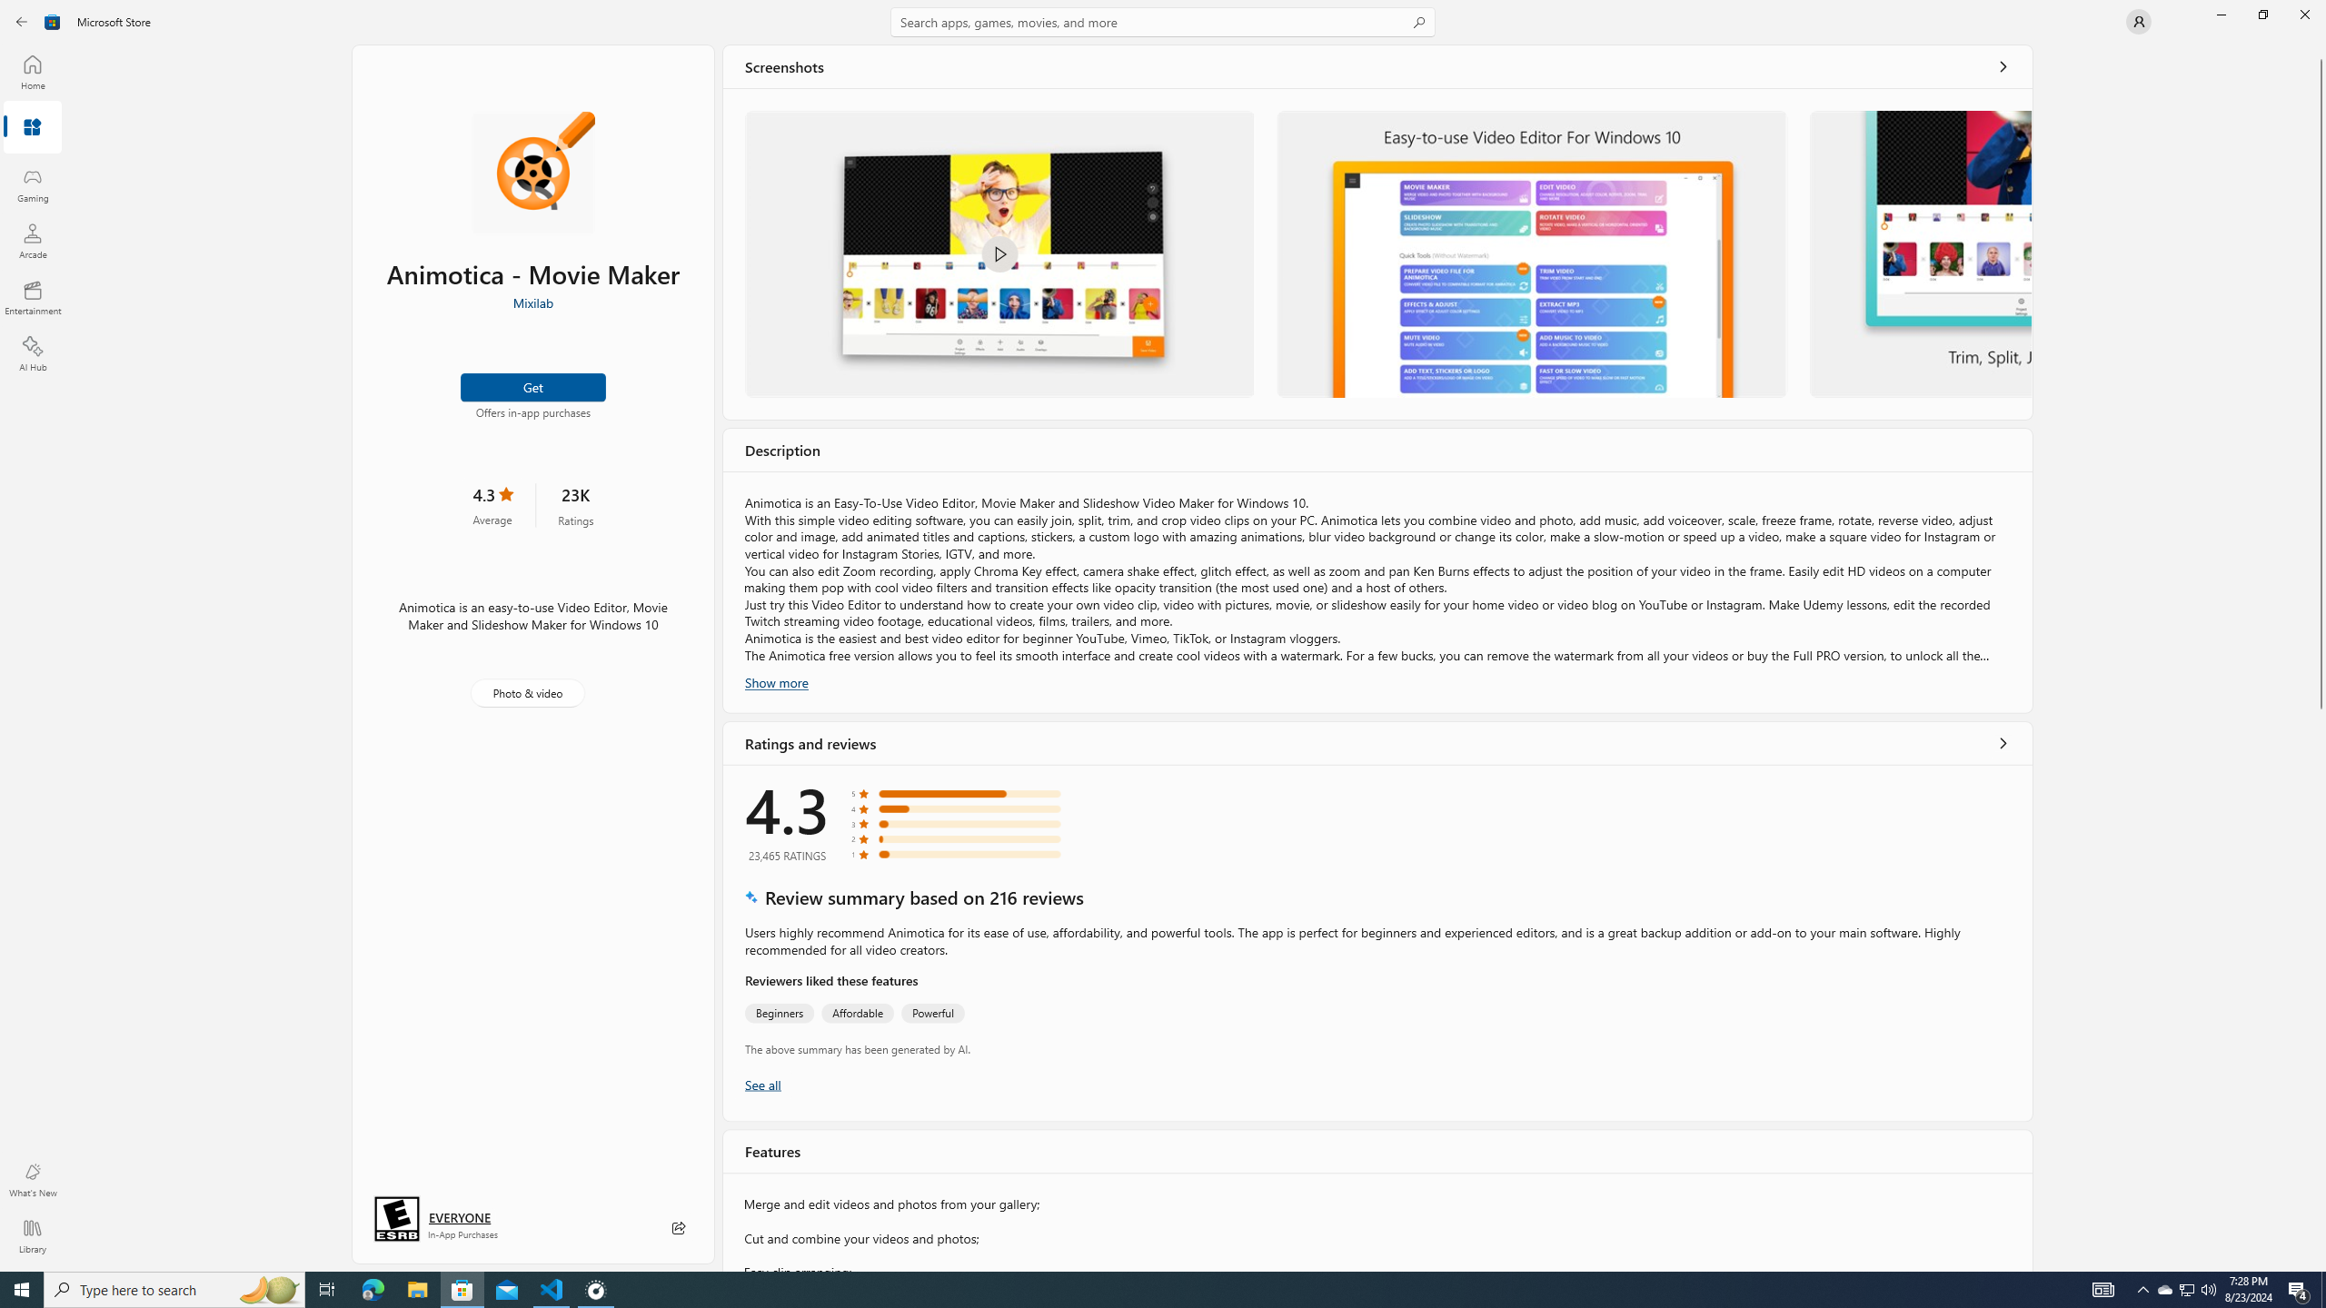  Describe the element at coordinates (2321, 1264) in the screenshot. I see `Vertical Small Increase` at that location.